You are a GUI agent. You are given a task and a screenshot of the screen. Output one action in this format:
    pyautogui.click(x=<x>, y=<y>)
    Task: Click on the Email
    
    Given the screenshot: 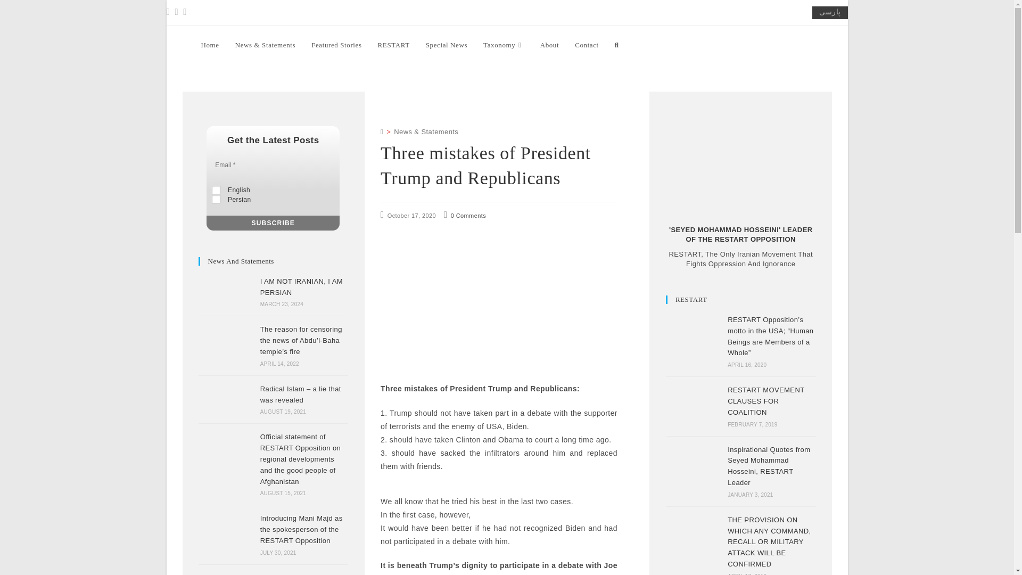 What is the action you would take?
    pyautogui.click(x=273, y=165)
    